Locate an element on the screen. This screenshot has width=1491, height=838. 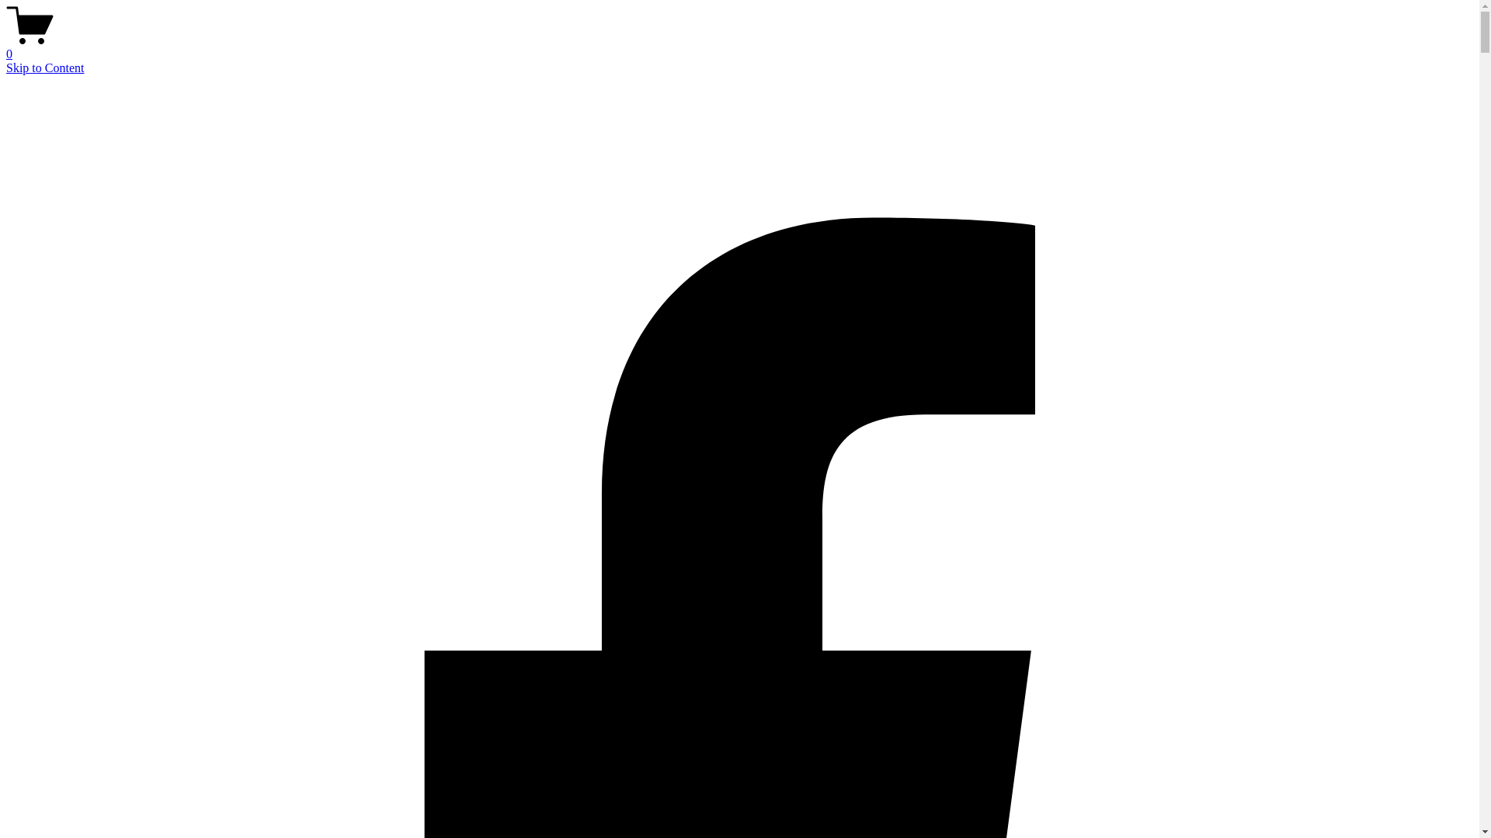
Skip to Content is located at coordinates (45, 68).